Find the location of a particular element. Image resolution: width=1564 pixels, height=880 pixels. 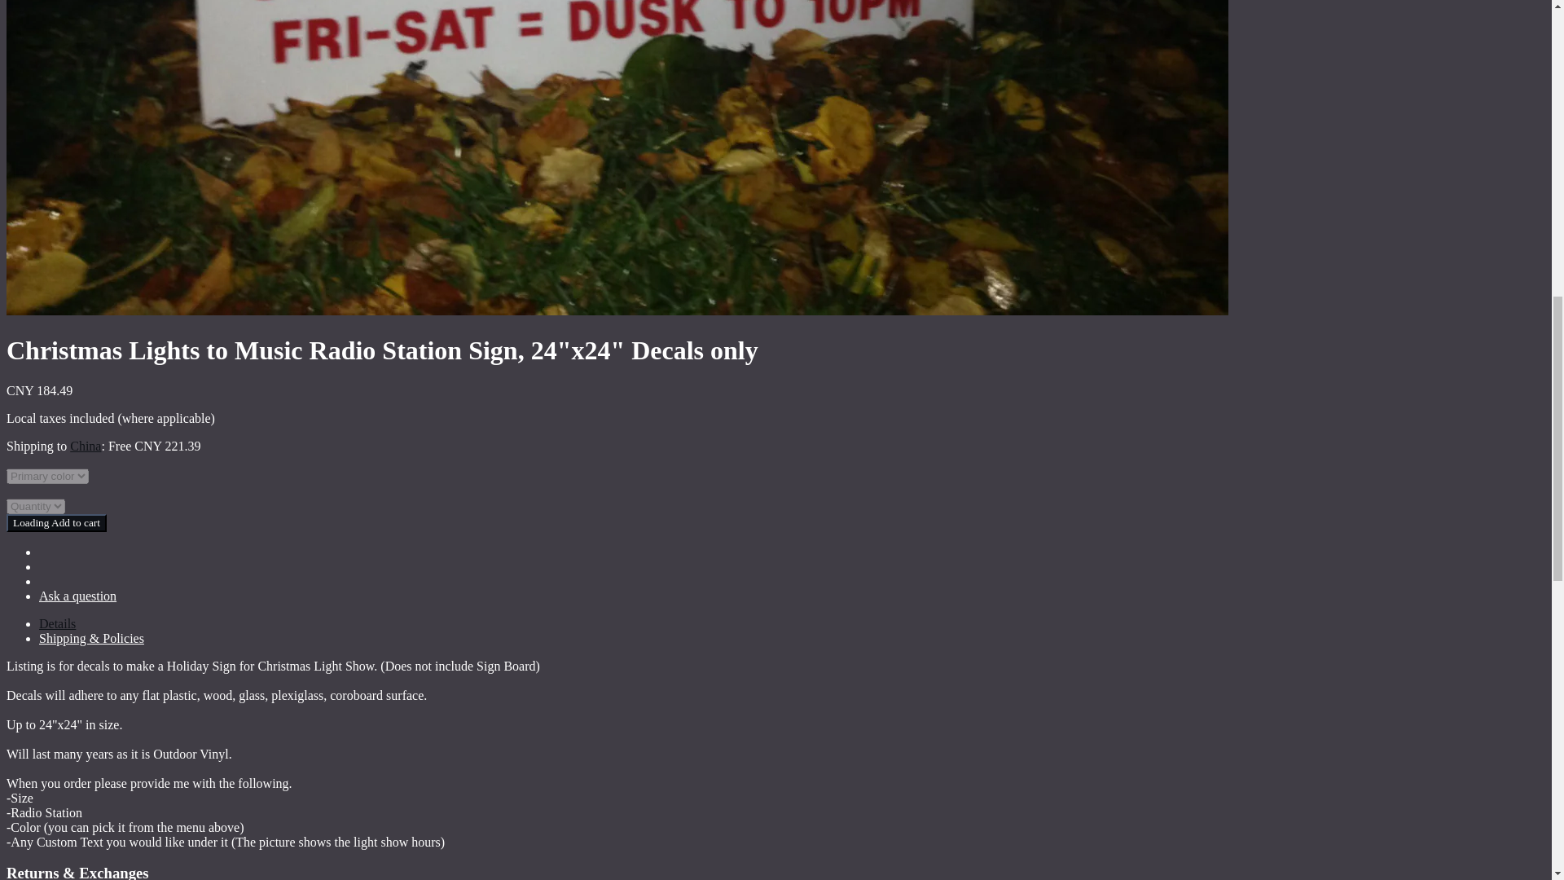

Ask a question is located at coordinates (77, 595).